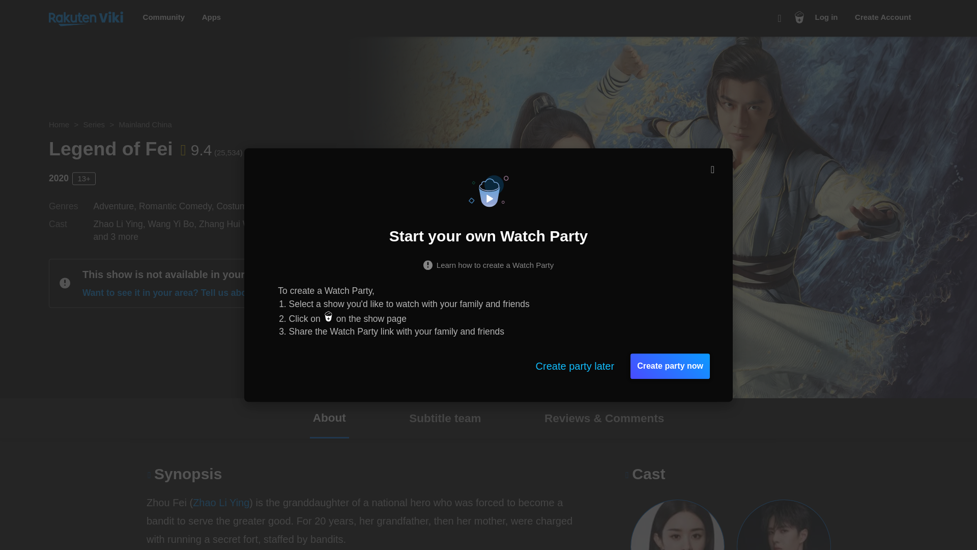  What do you see at coordinates (146, 124) in the screenshot?
I see `Mainland China` at bounding box center [146, 124].